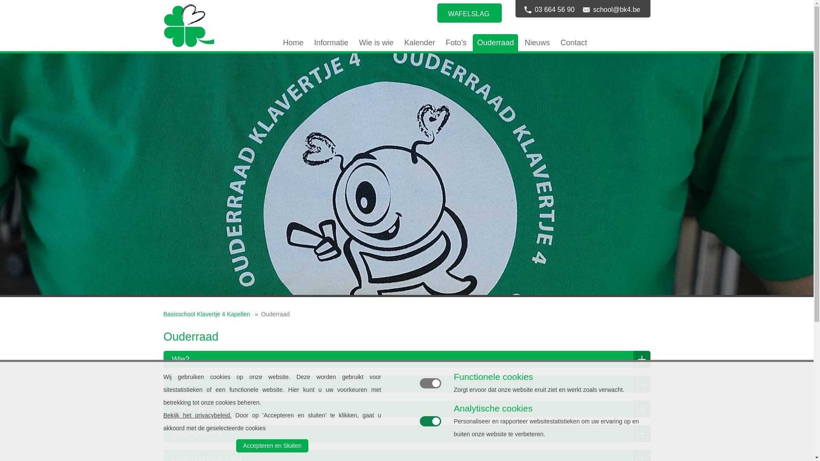 This screenshot has height=461, width=820. What do you see at coordinates (377, 43) in the screenshot?
I see `Wie is wie` at bounding box center [377, 43].